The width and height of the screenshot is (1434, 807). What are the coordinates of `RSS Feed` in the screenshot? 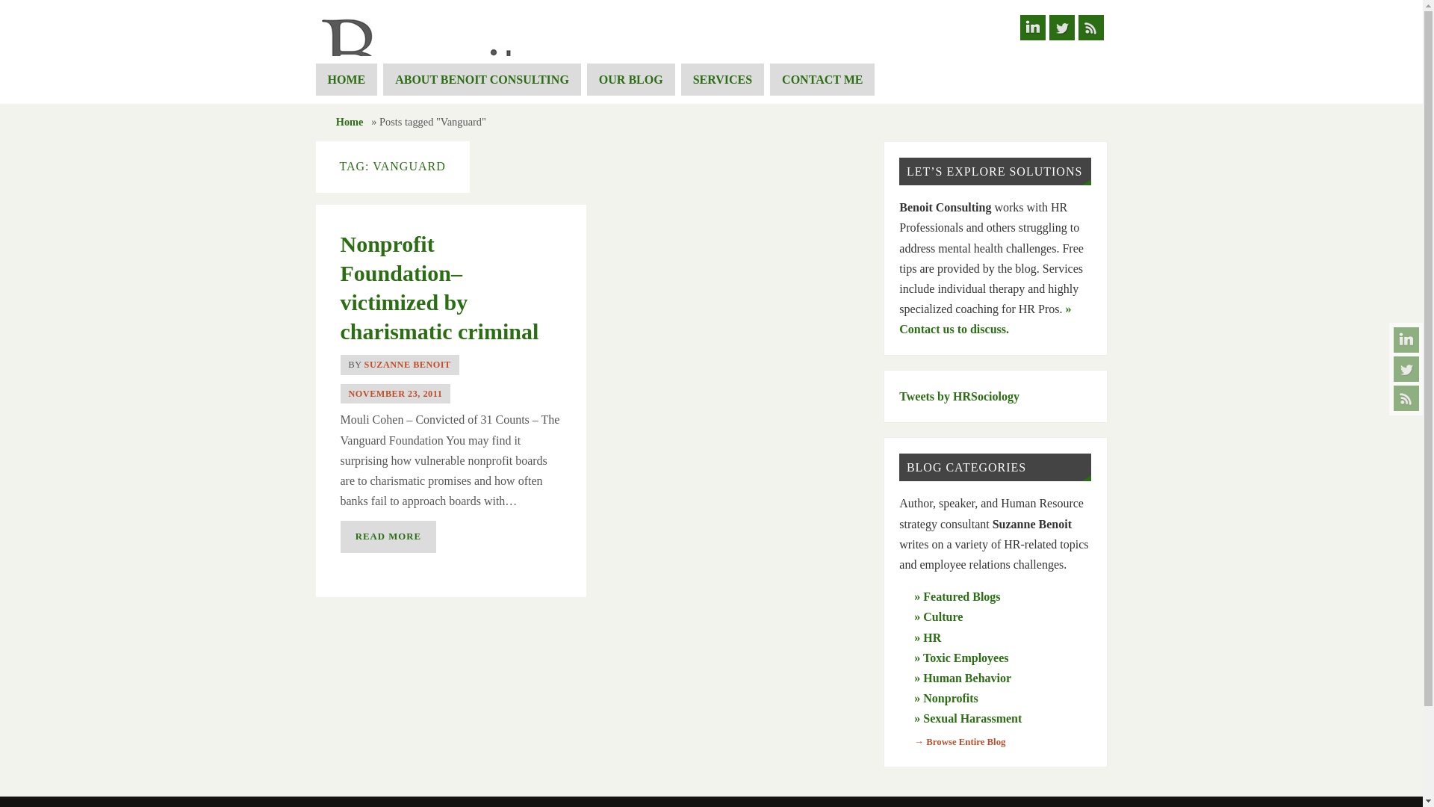 It's located at (1406, 398).